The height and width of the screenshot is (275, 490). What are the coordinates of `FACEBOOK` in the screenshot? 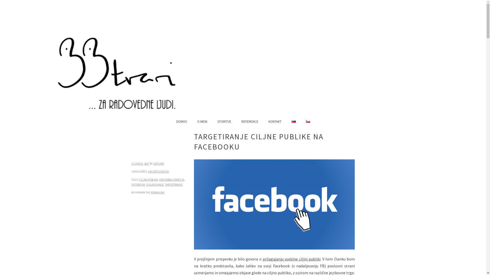 It's located at (138, 185).